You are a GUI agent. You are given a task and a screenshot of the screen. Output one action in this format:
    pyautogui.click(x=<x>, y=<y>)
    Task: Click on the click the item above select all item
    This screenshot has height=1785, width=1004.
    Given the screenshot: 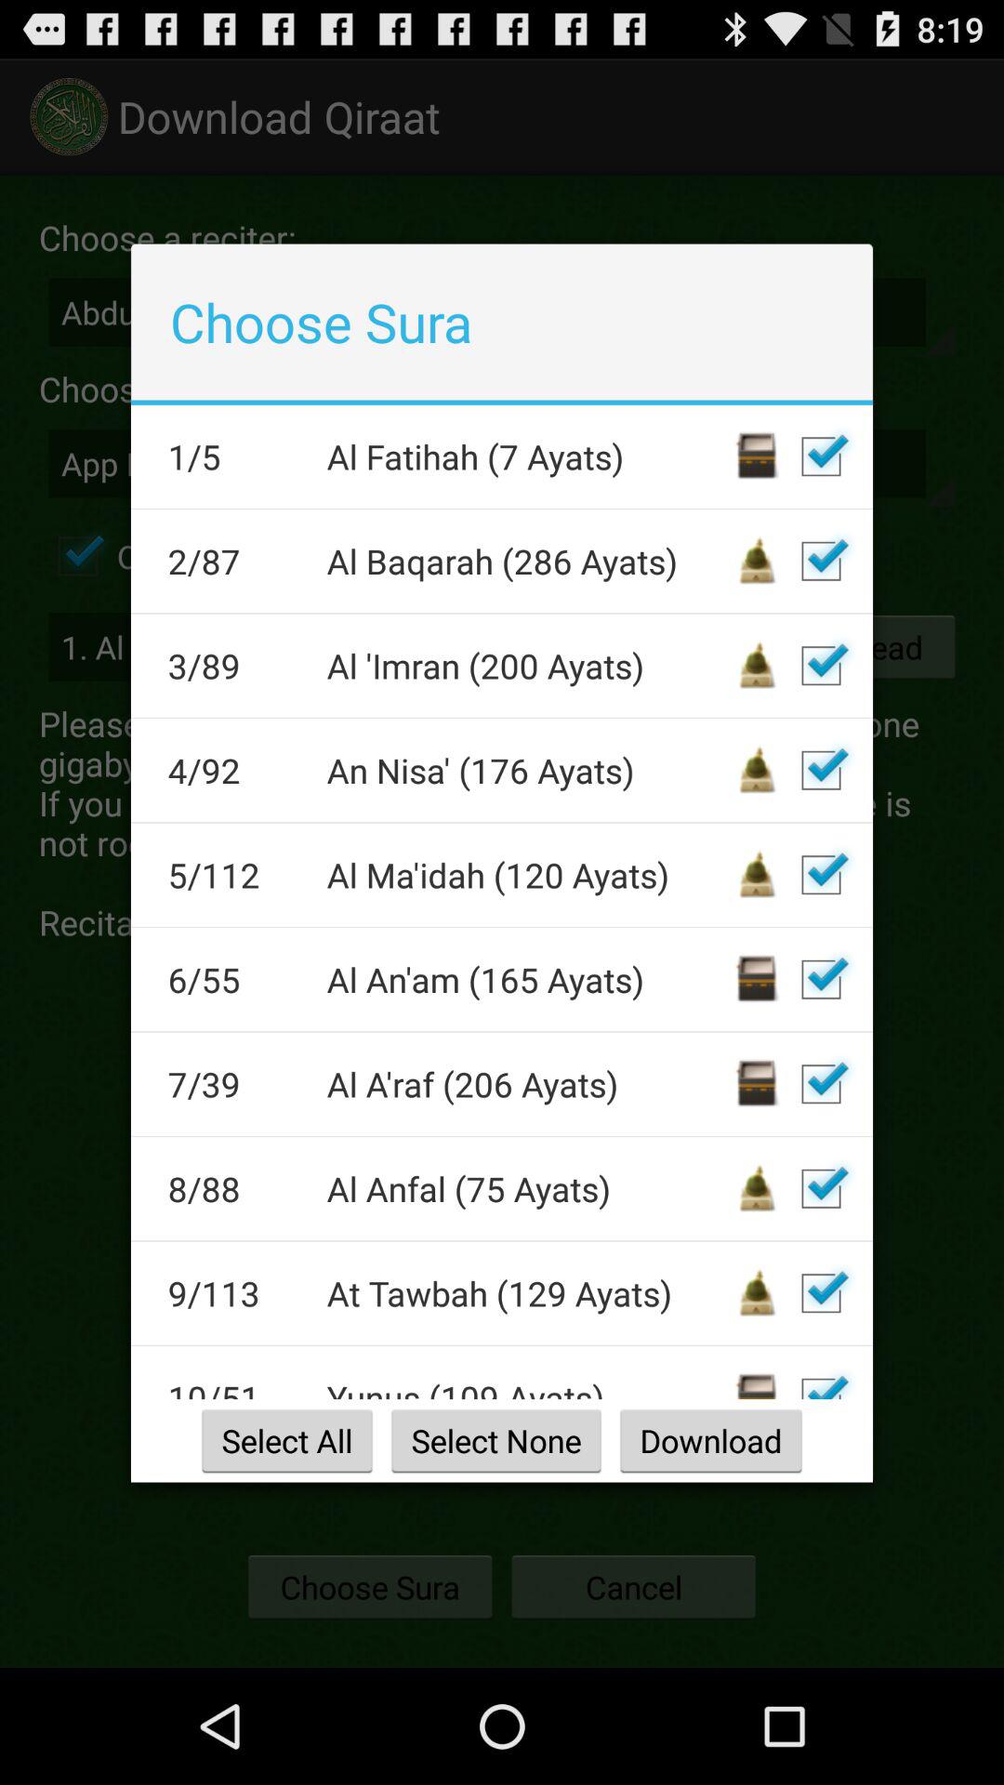 What is the action you would take?
    pyautogui.click(x=528, y=1387)
    